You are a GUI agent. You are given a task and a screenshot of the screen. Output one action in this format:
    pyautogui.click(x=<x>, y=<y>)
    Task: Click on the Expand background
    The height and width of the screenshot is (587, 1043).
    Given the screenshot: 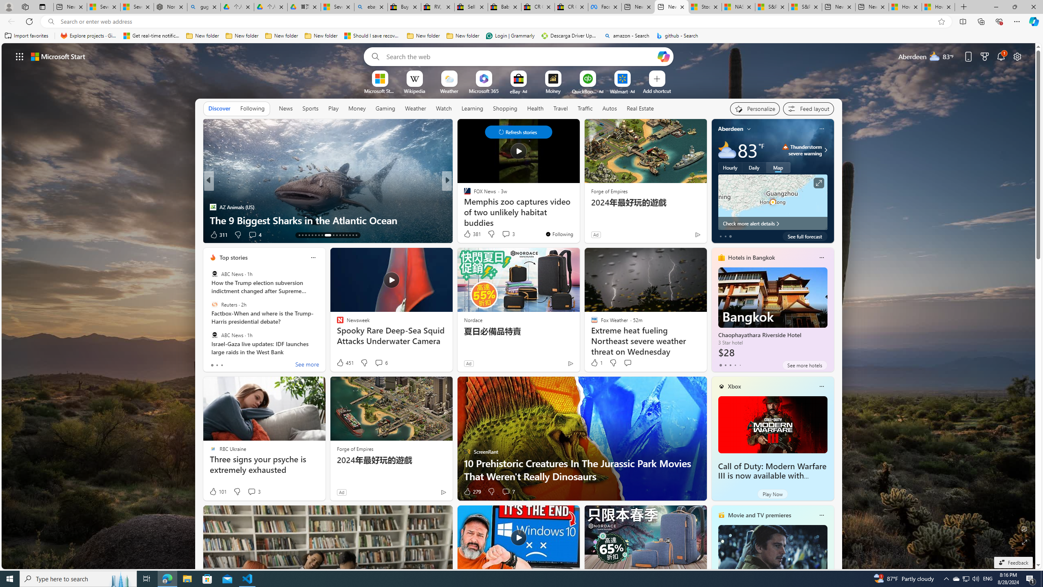 What is the action you would take?
    pyautogui.click(x=1025, y=542)
    